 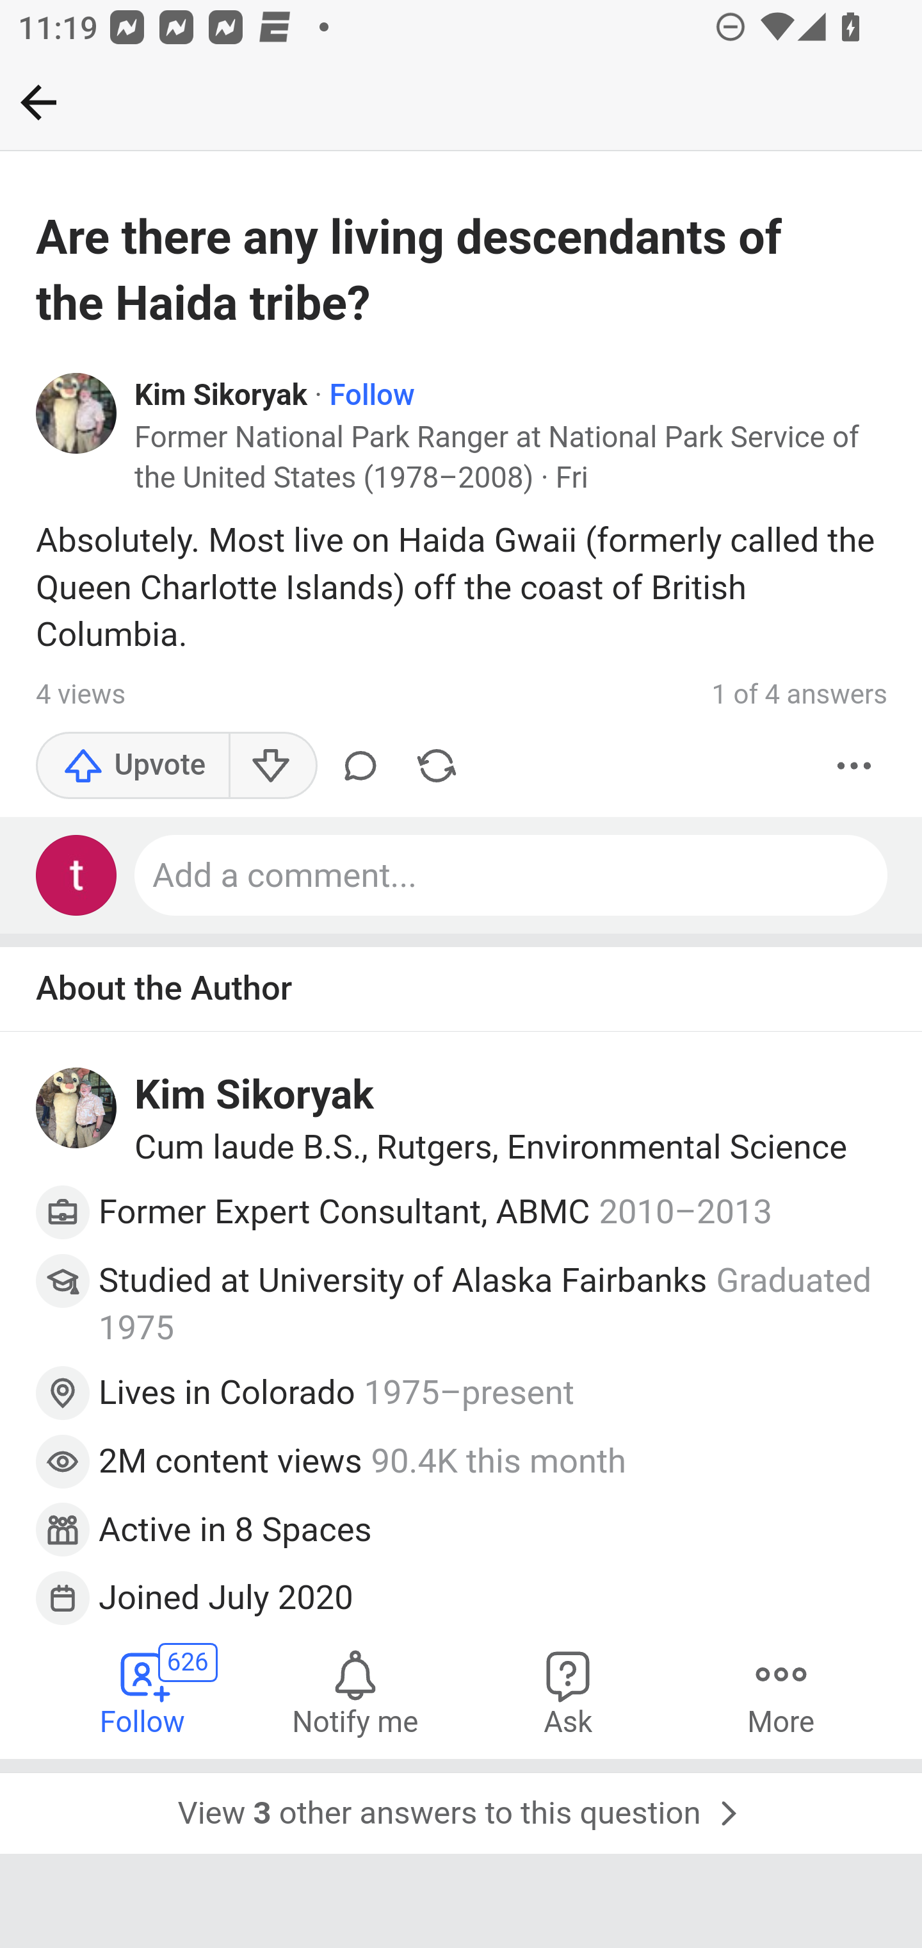 I want to click on Profile photo for Kim Sikoryak, so click(x=77, y=411).